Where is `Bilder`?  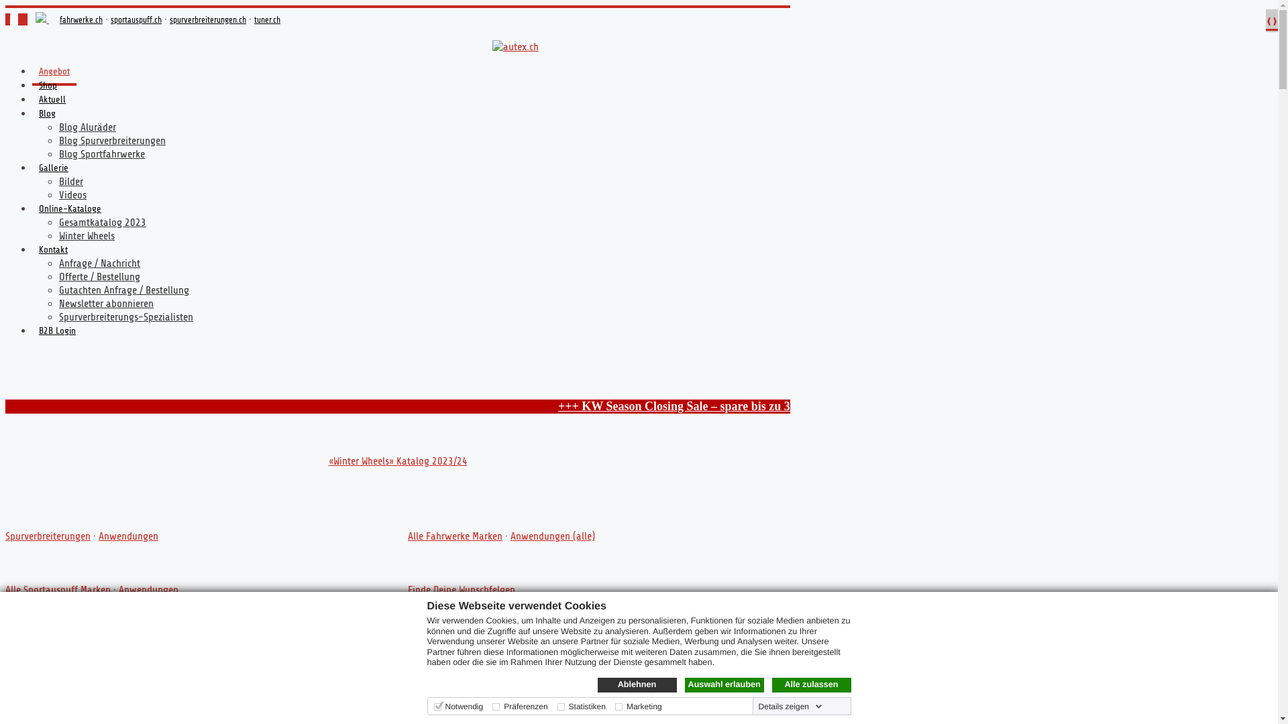 Bilder is located at coordinates (71, 182).